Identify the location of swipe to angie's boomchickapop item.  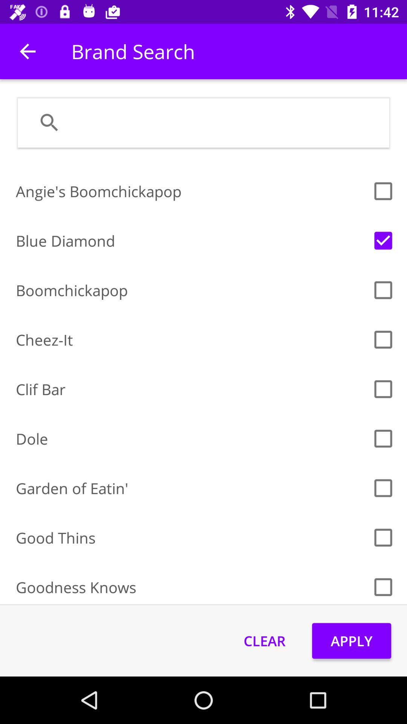
(191, 191).